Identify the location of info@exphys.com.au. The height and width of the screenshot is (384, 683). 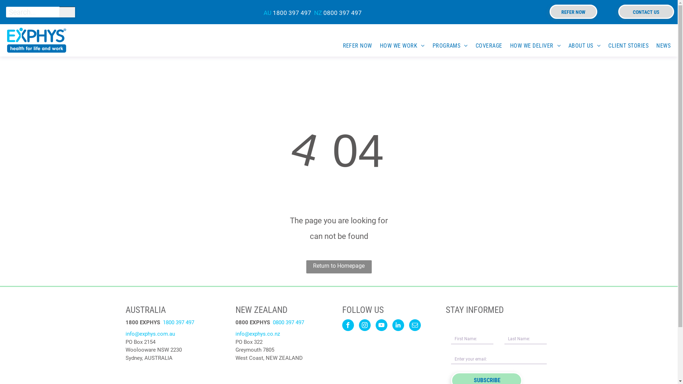
(150, 334).